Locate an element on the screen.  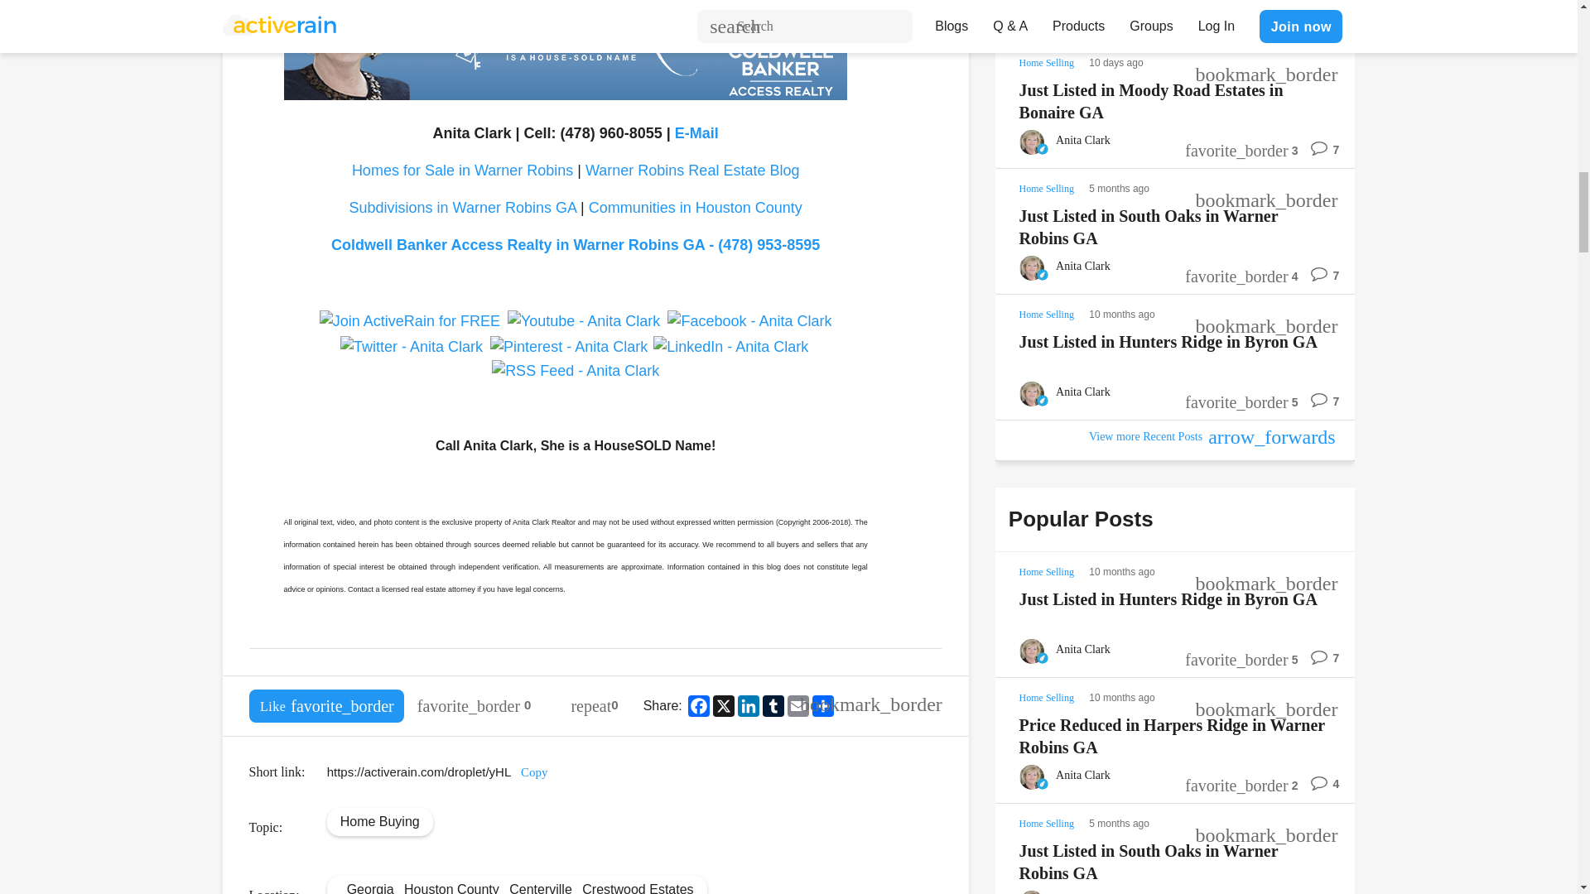
Anita Clark's Email Address is located at coordinates (696, 132).